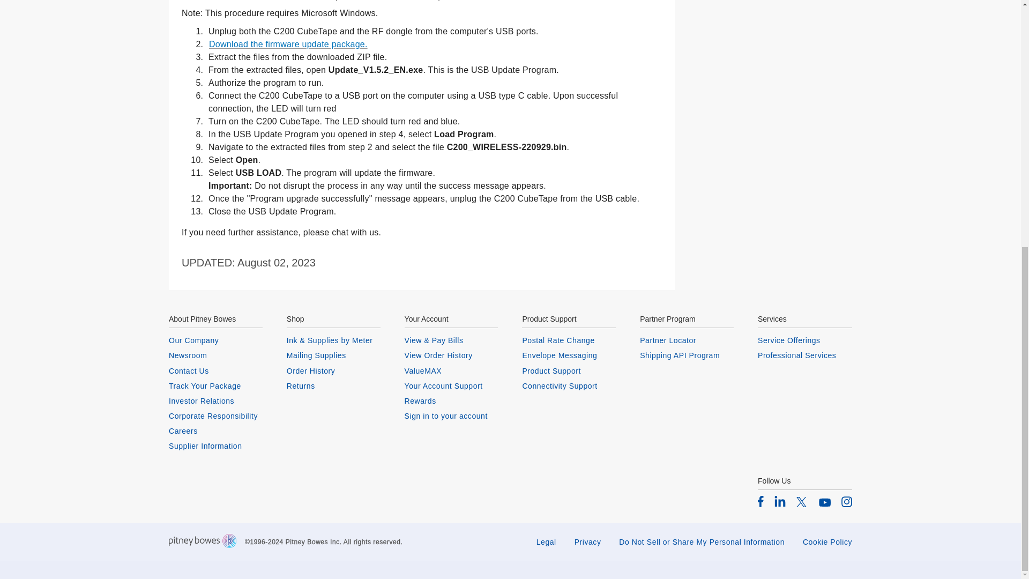 The image size is (1029, 579). I want to click on Corporate Responsibility, so click(215, 416).